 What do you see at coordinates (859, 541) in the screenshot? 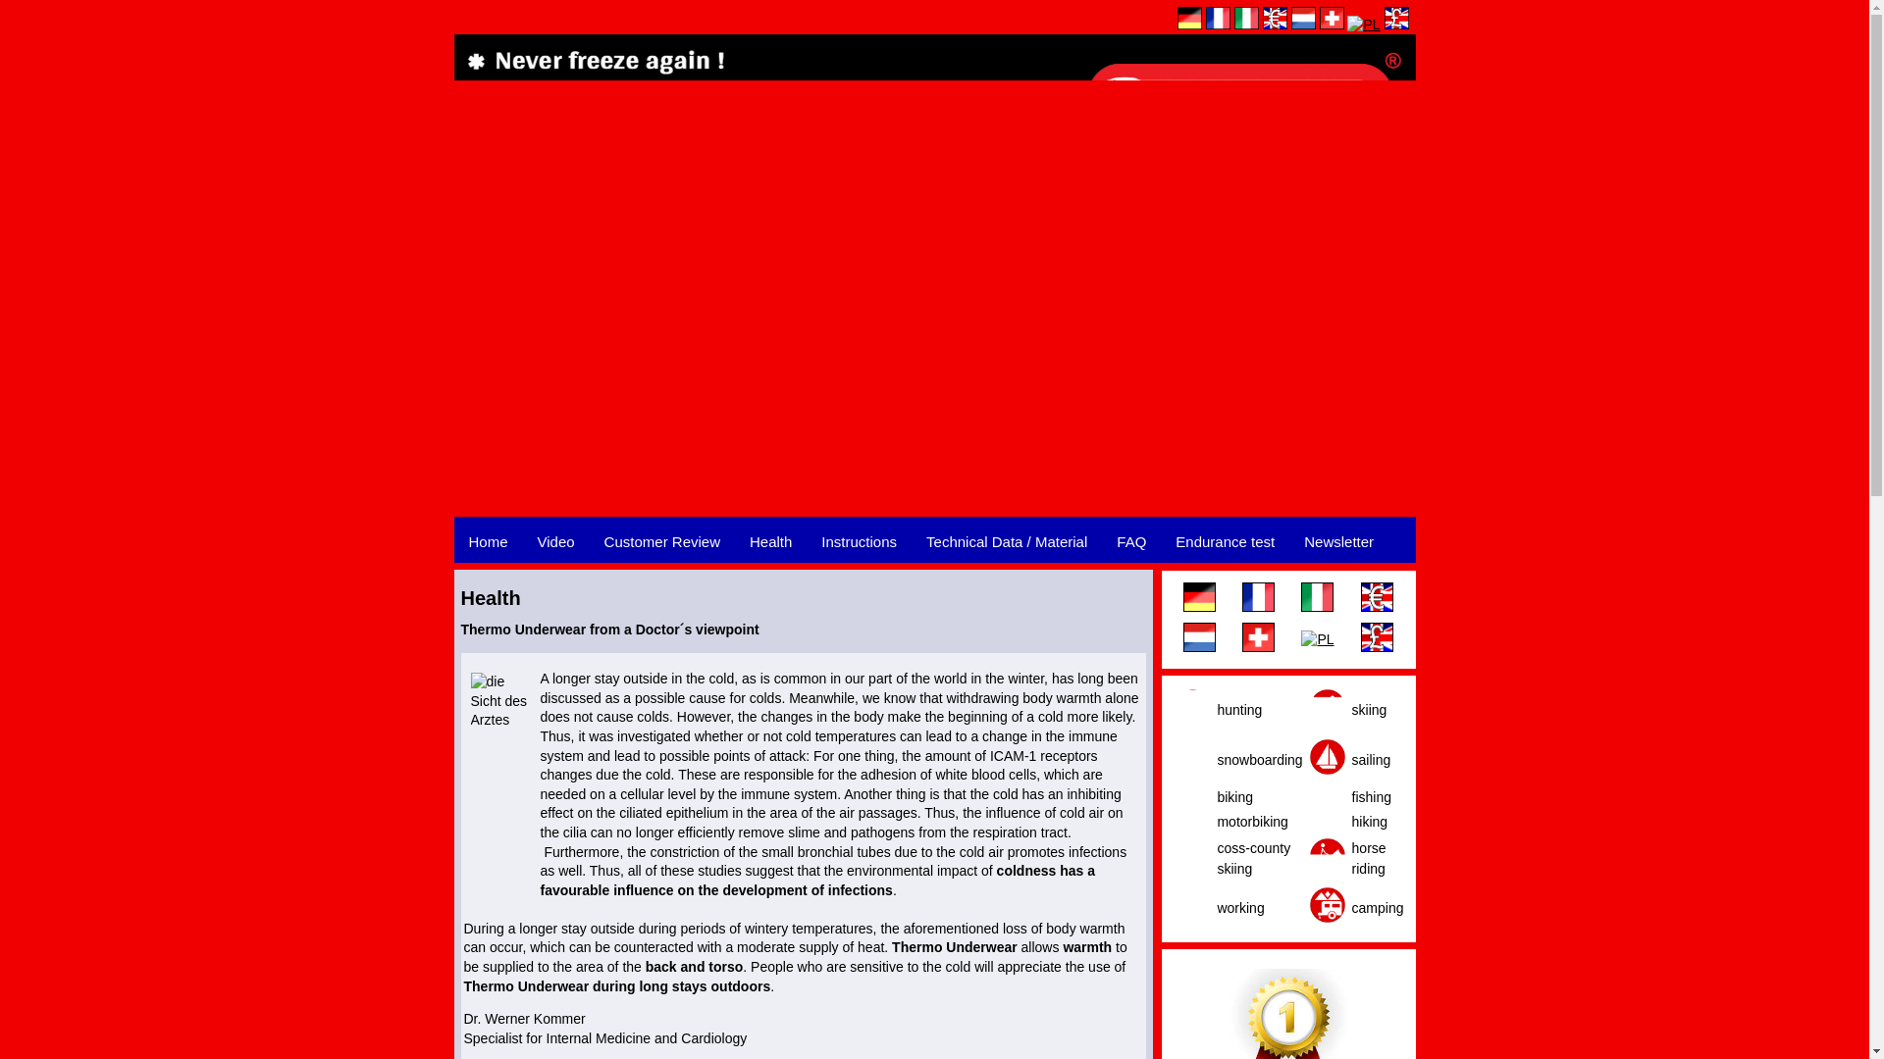
I see `Instructions` at bounding box center [859, 541].